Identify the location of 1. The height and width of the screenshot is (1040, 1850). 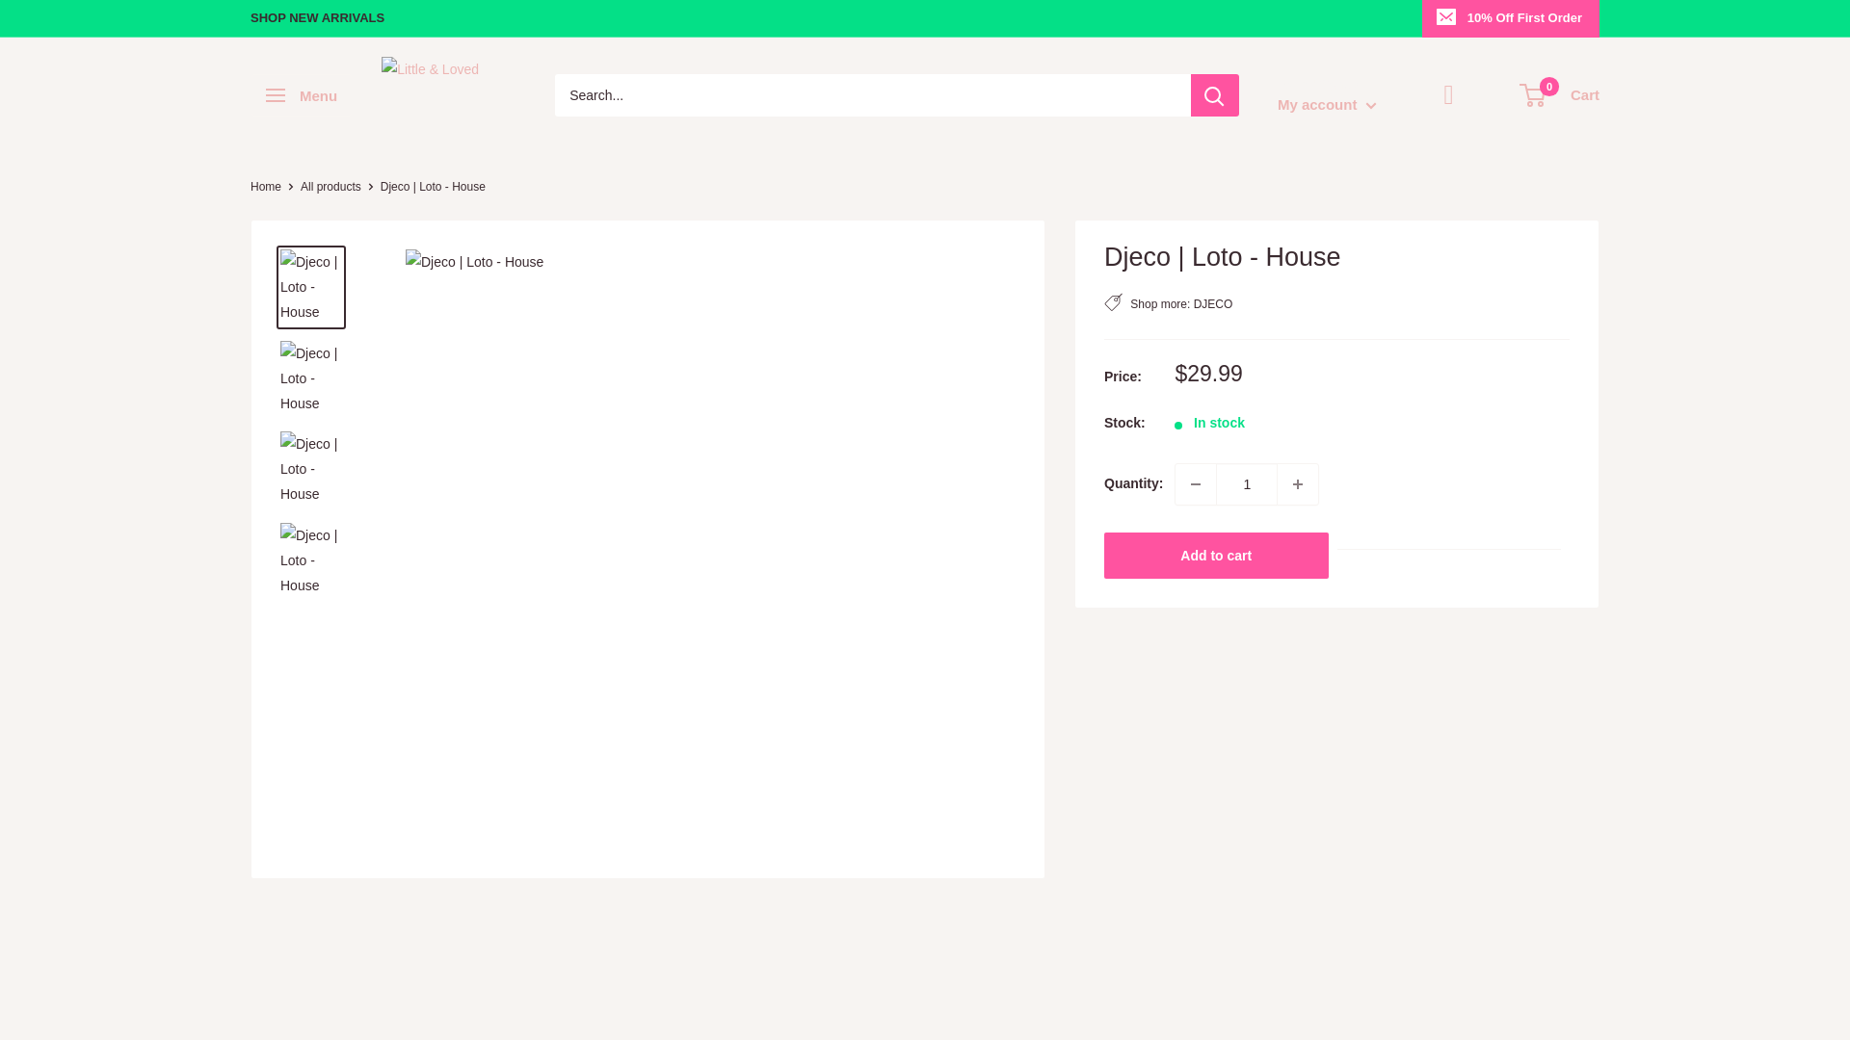
(1247, 483).